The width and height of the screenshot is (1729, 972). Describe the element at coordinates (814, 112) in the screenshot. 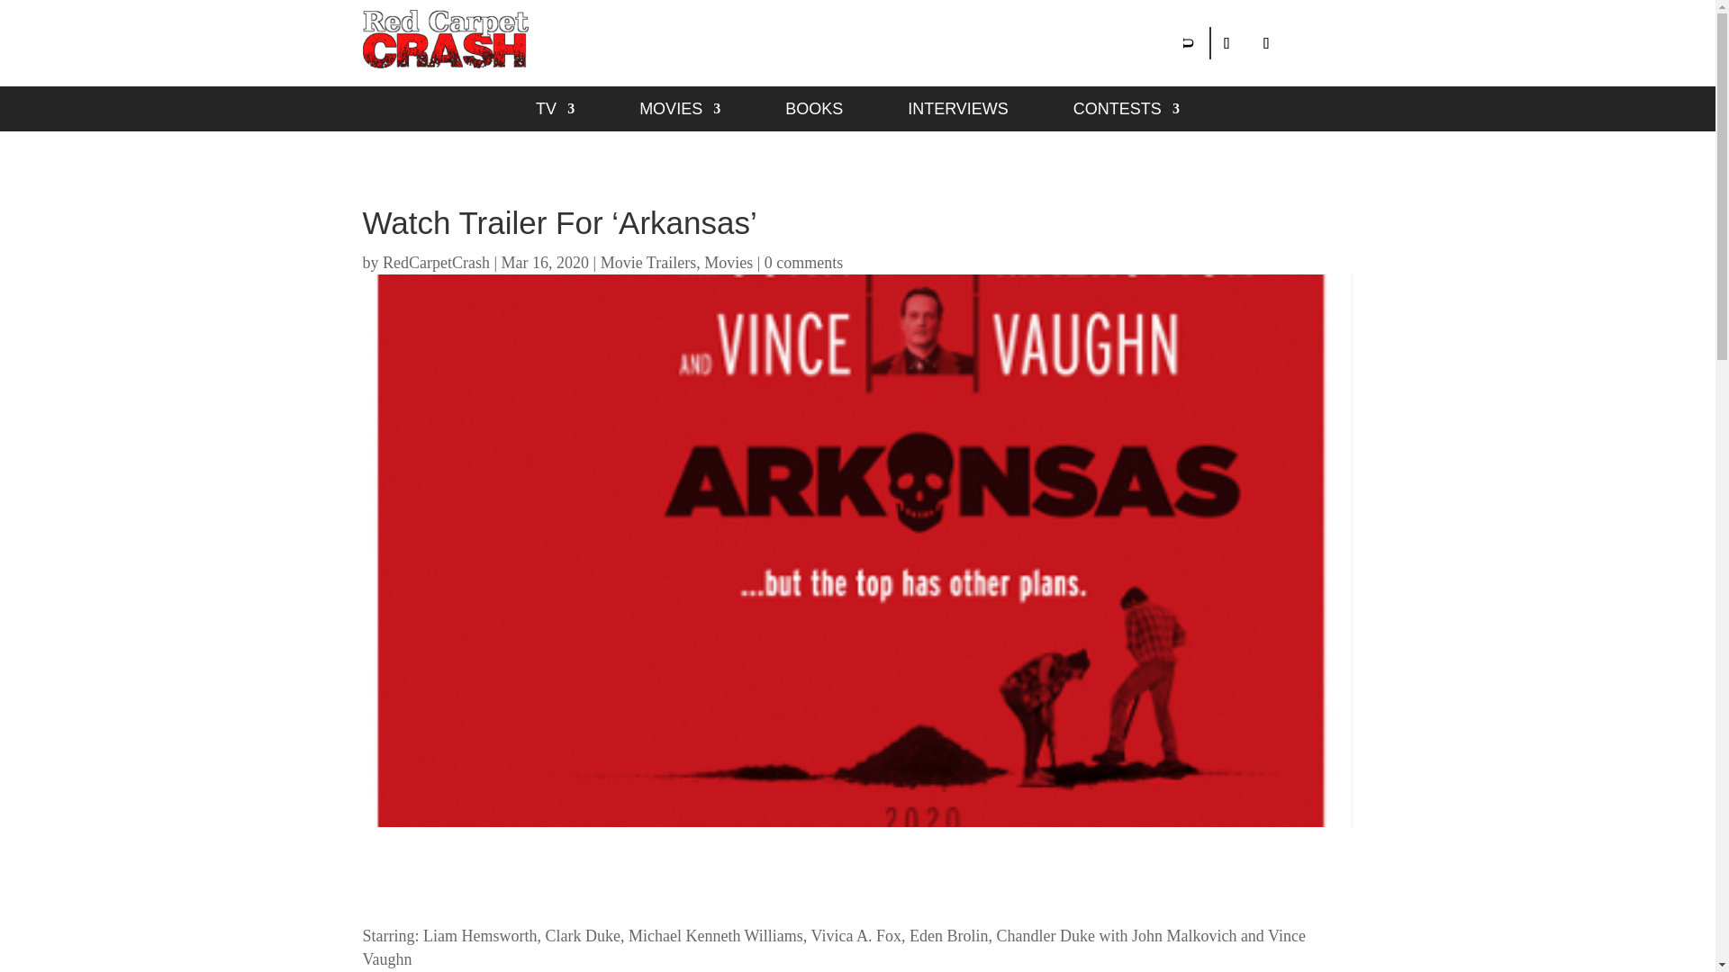

I see `BOOKS` at that location.